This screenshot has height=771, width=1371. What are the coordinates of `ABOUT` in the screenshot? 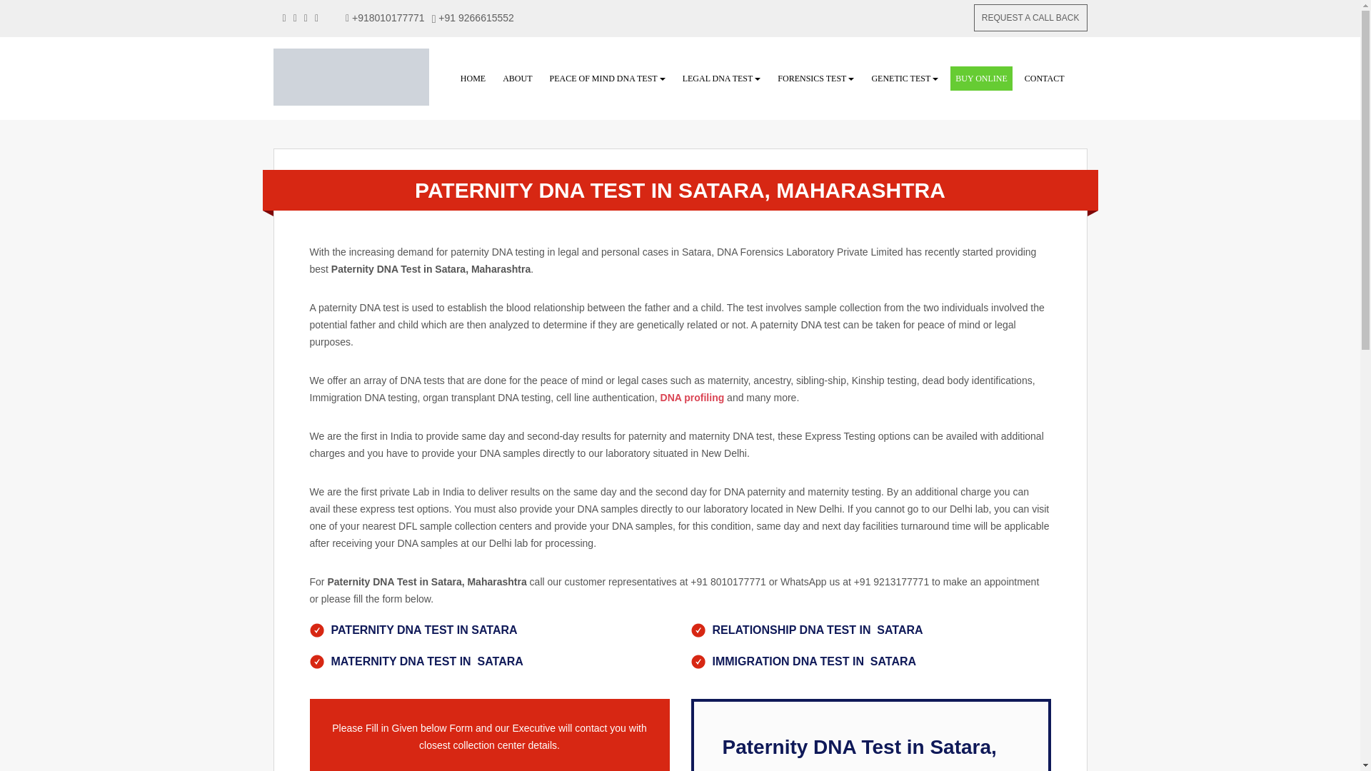 It's located at (517, 79).